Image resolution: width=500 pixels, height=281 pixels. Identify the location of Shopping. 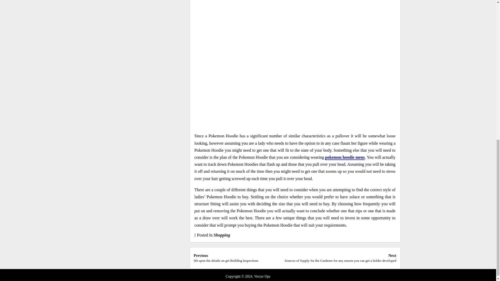
(345, 157).